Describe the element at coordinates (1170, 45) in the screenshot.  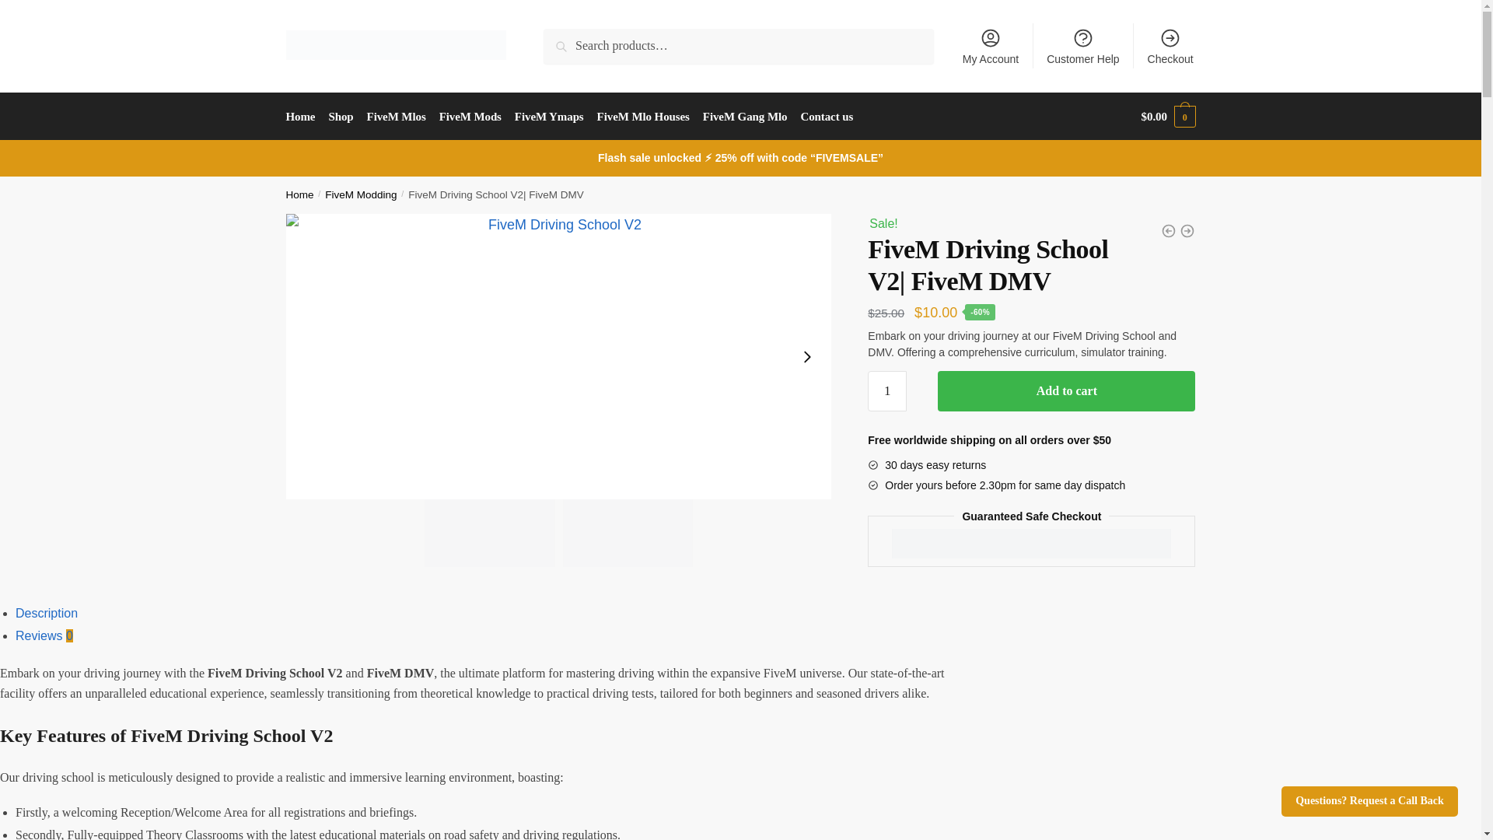
I see `Checkout` at that location.